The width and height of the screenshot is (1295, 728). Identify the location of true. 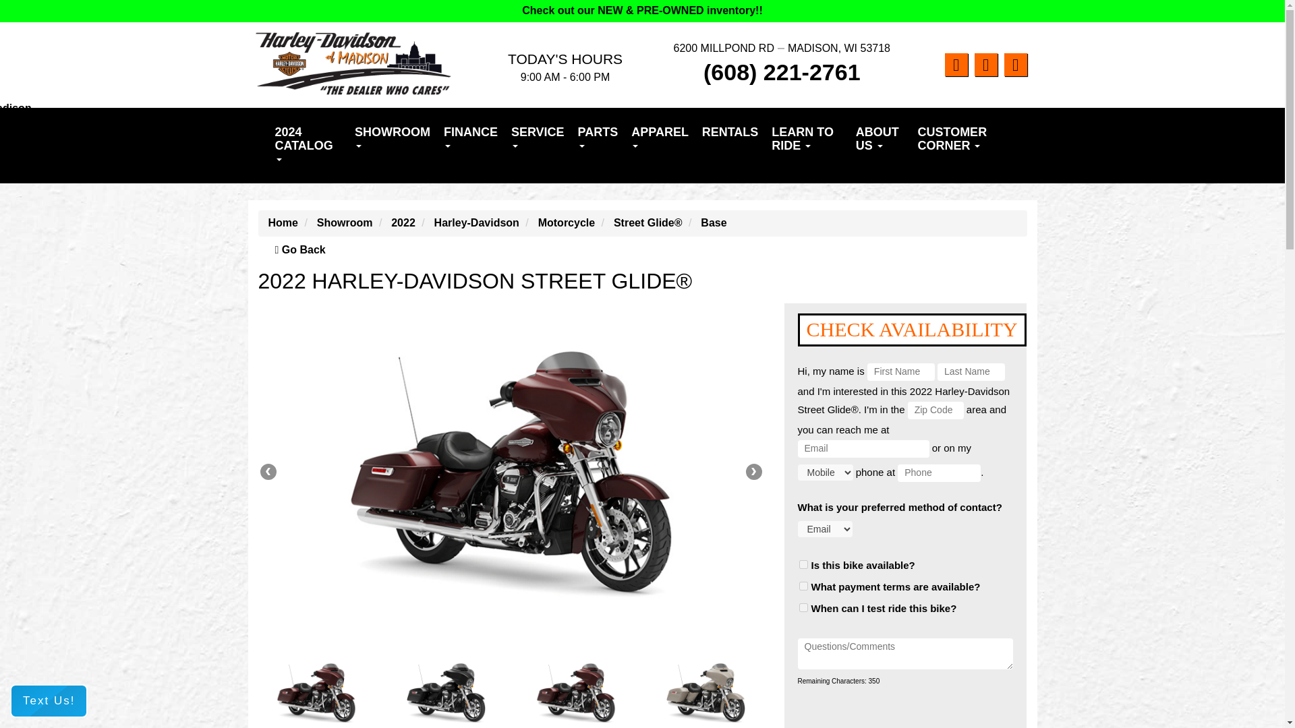
(803, 585).